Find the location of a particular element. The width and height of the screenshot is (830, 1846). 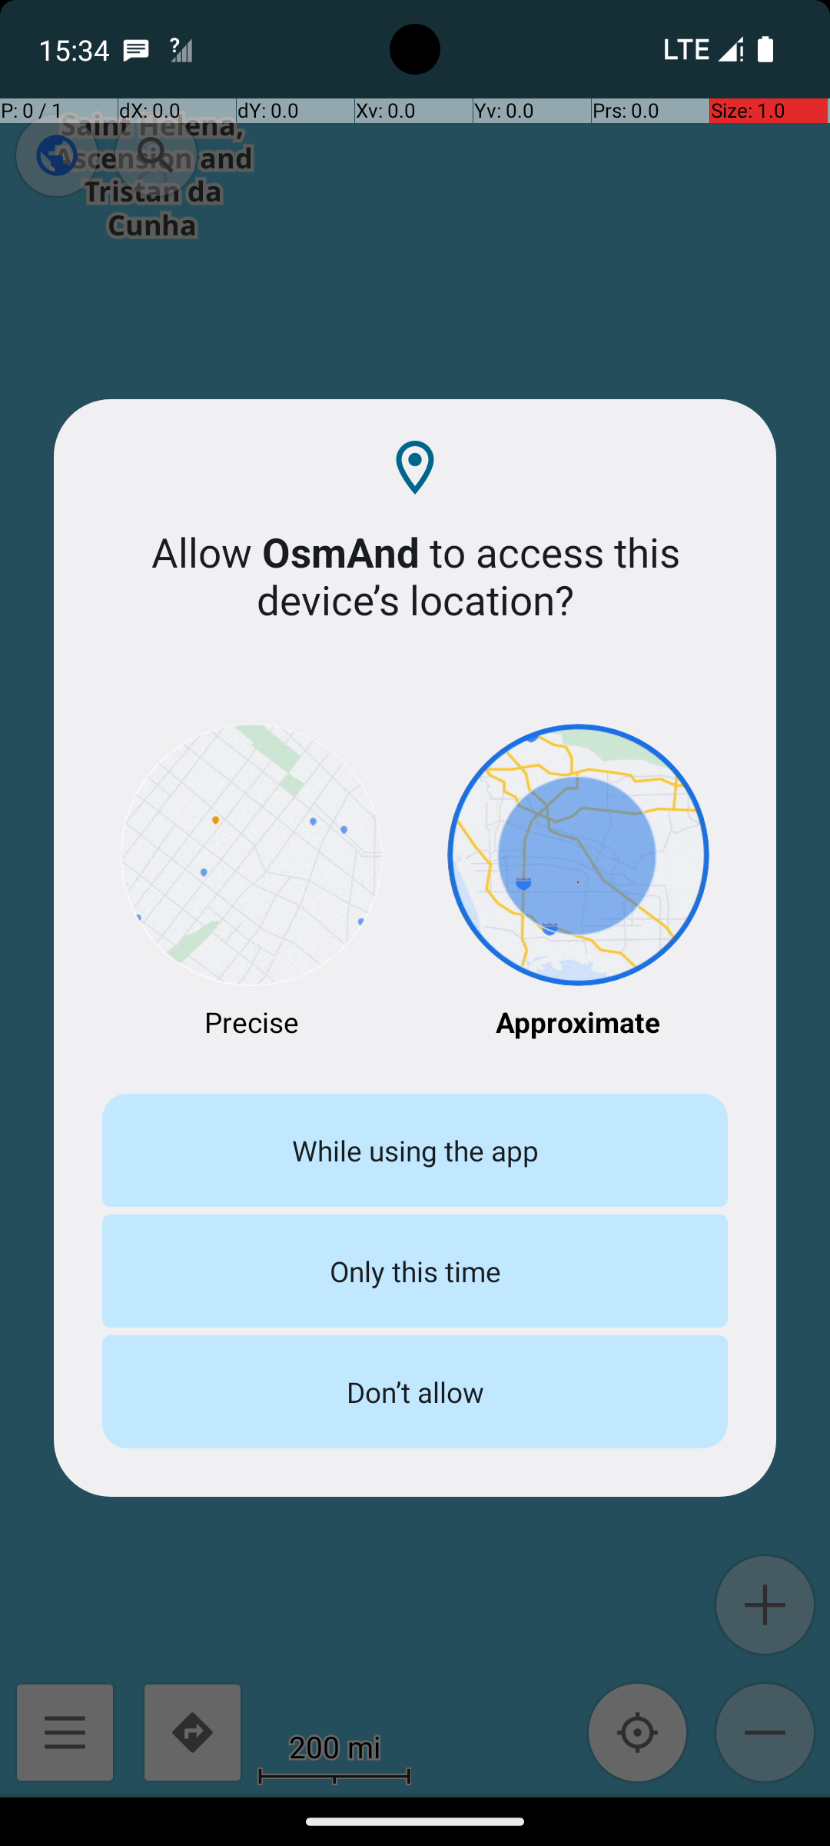

Only this time is located at coordinates (415, 1271).